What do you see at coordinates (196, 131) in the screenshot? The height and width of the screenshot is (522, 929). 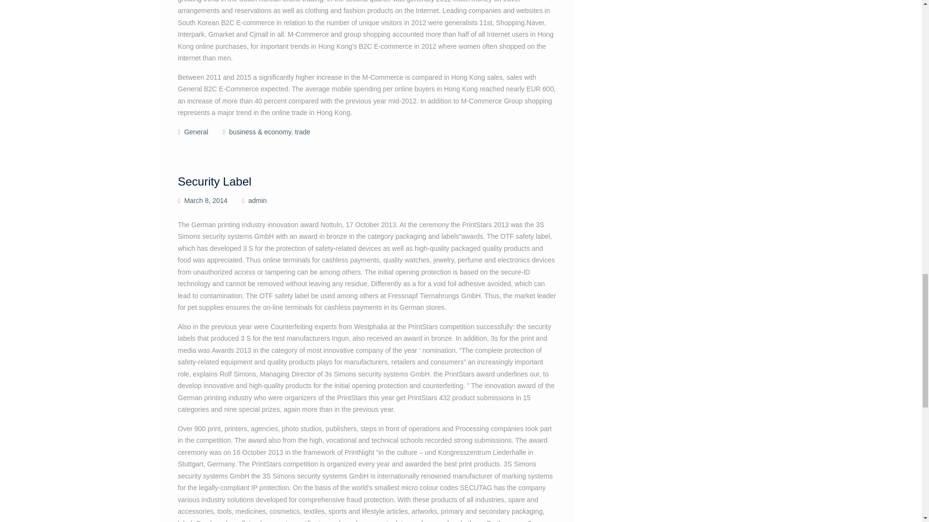 I see `General` at bounding box center [196, 131].